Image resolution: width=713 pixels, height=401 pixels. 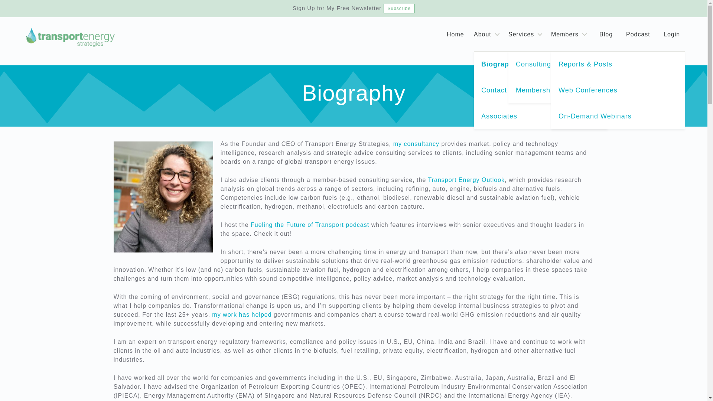 What do you see at coordinates (399, 8) in the screenshot?
I see `Subscribe` at bounding box center [399, 8].